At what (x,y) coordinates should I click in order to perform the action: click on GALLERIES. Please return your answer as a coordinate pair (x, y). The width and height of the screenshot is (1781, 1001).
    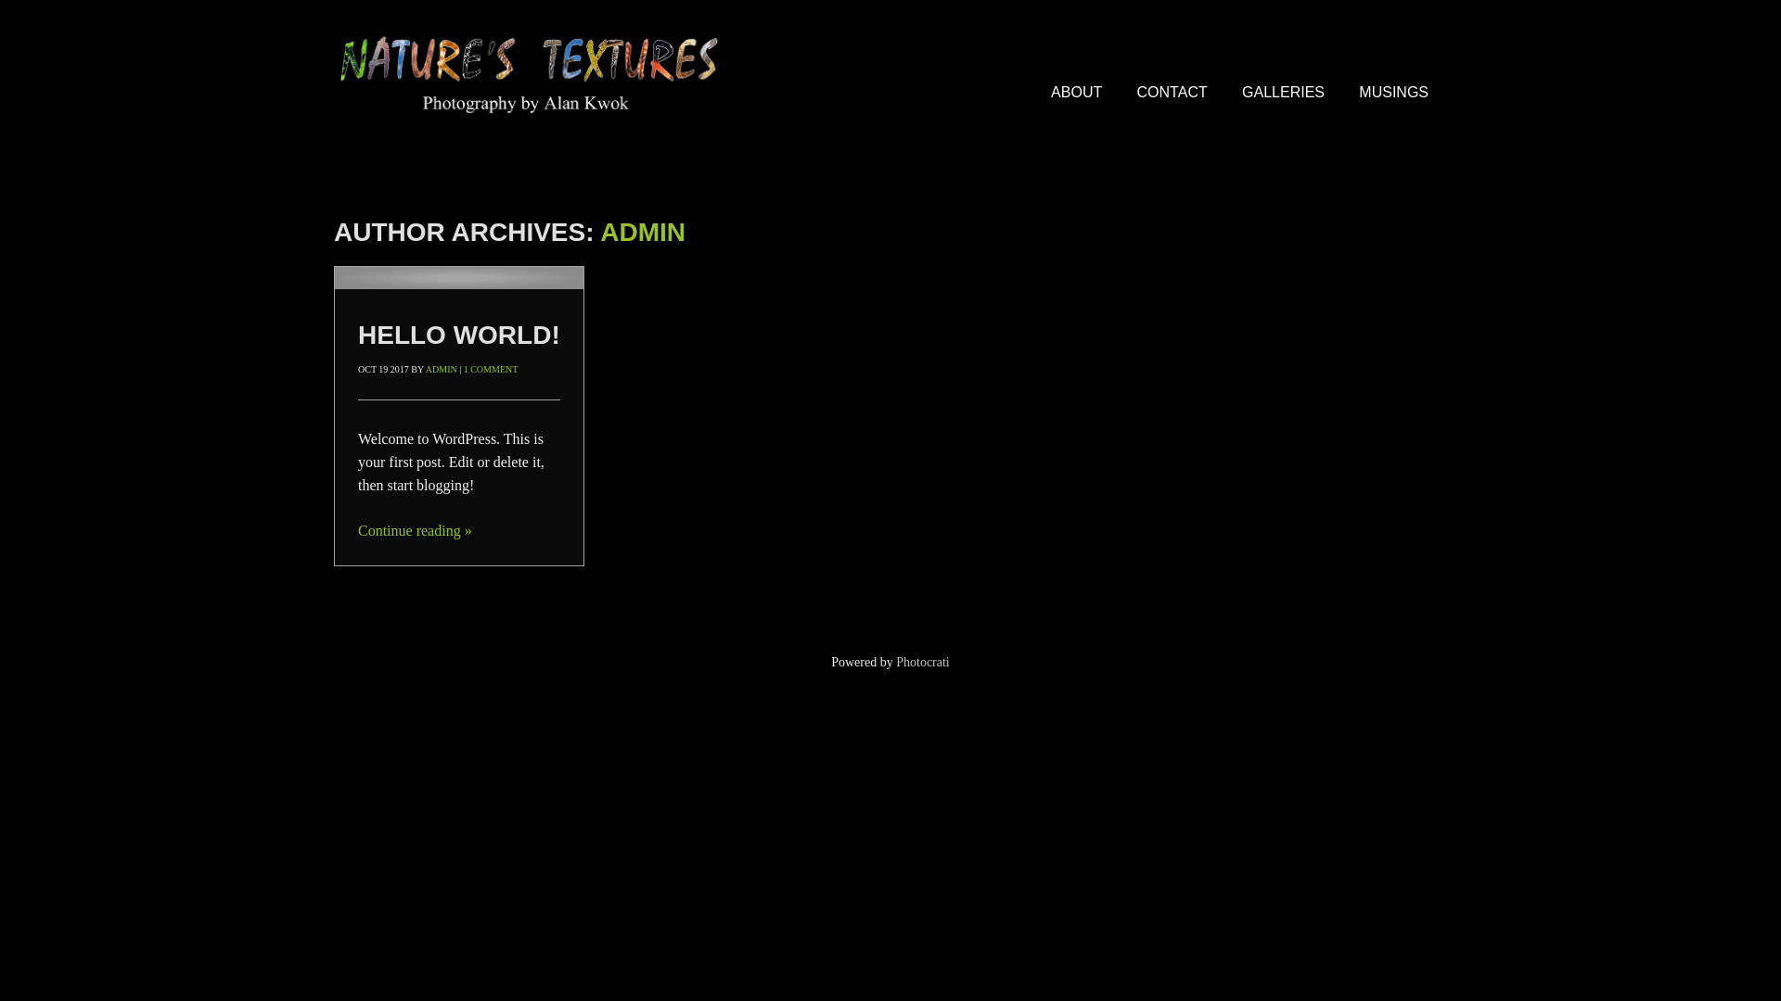
    Looking at the image, I should click on (1284, 93).